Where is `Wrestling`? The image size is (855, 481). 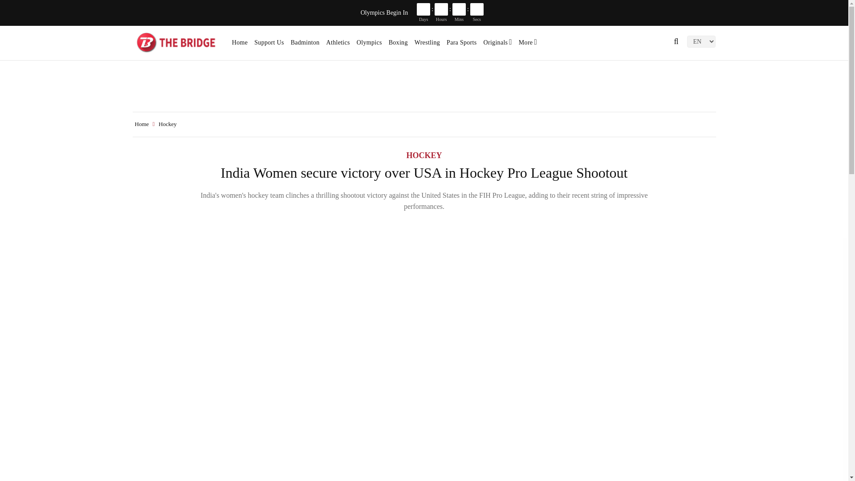 Wrestling is located at coordinates (427, 45).